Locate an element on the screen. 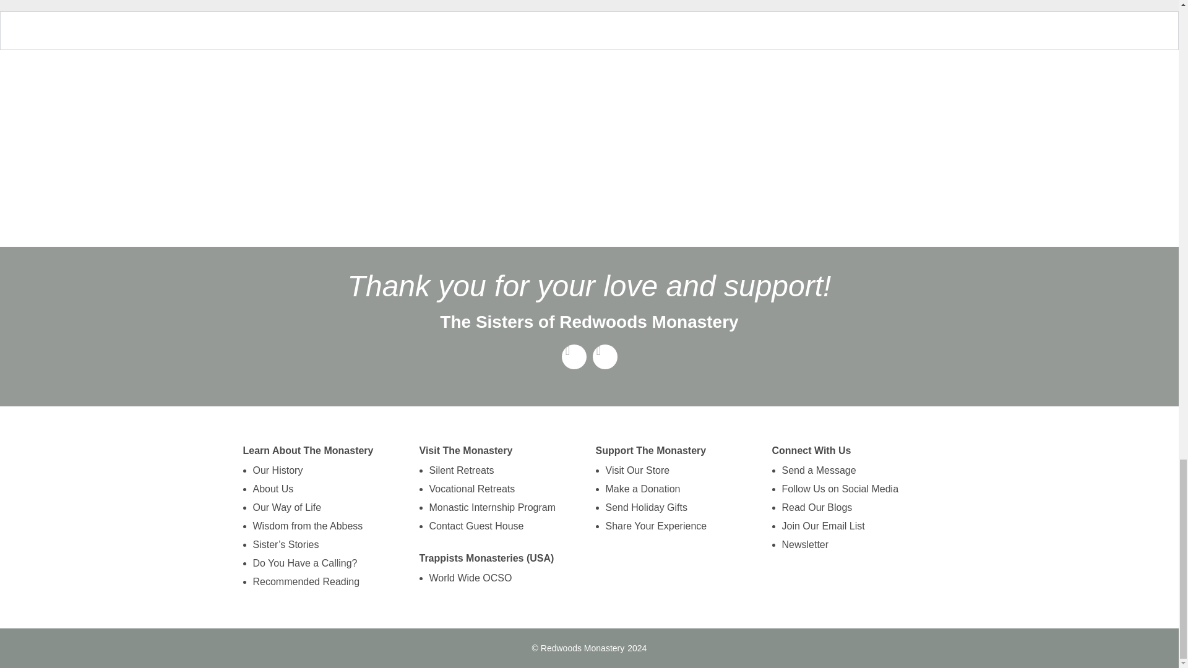 The height and width of the screenshot is (668, 1188). Wisdom from the Abbess is located at coordinates (307, 526).